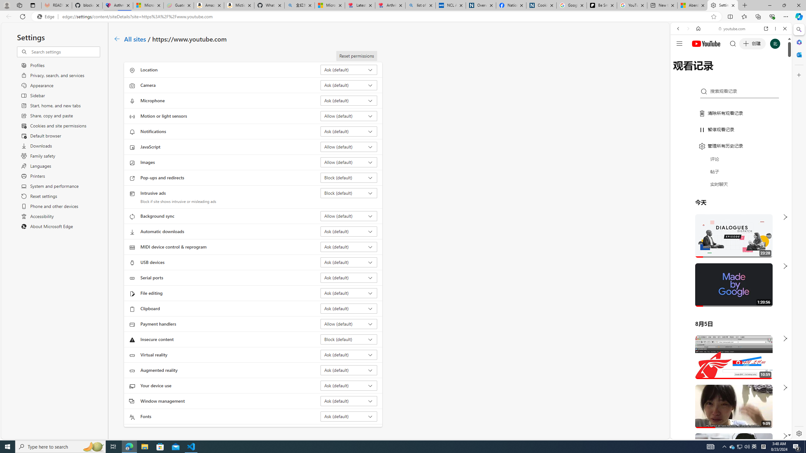 Image resolution: width=806 pixels, height=453 pixels. Describe the element at coordinates (349, 216) in the screenshot. I see `Background sync Allow (default)` at that location.